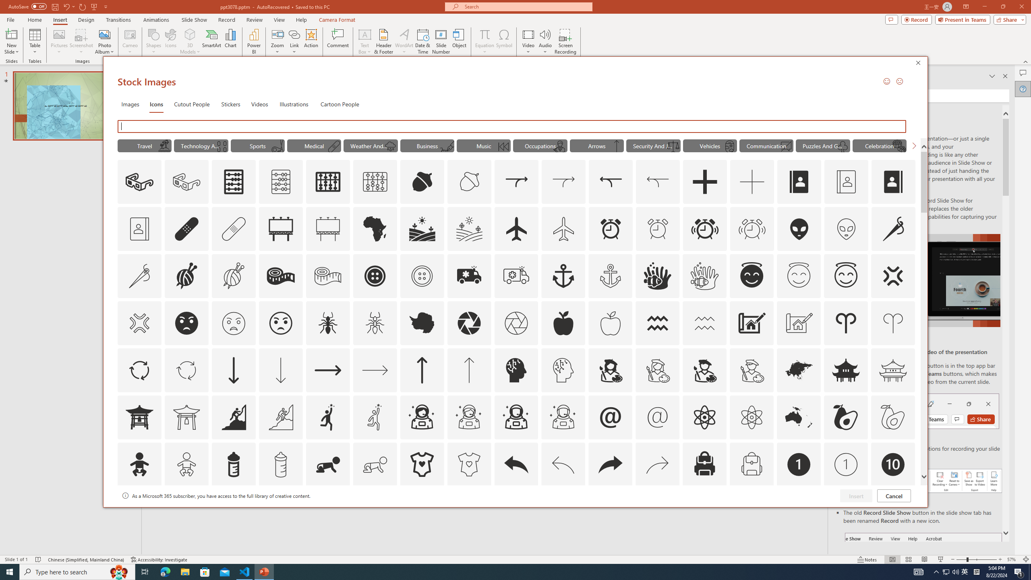 This screenshot has height=580, width=1031. Describe the element at coordinates (658, 512) in the screenshot. I see `AutomationID: Icons_Badge7` at that location.